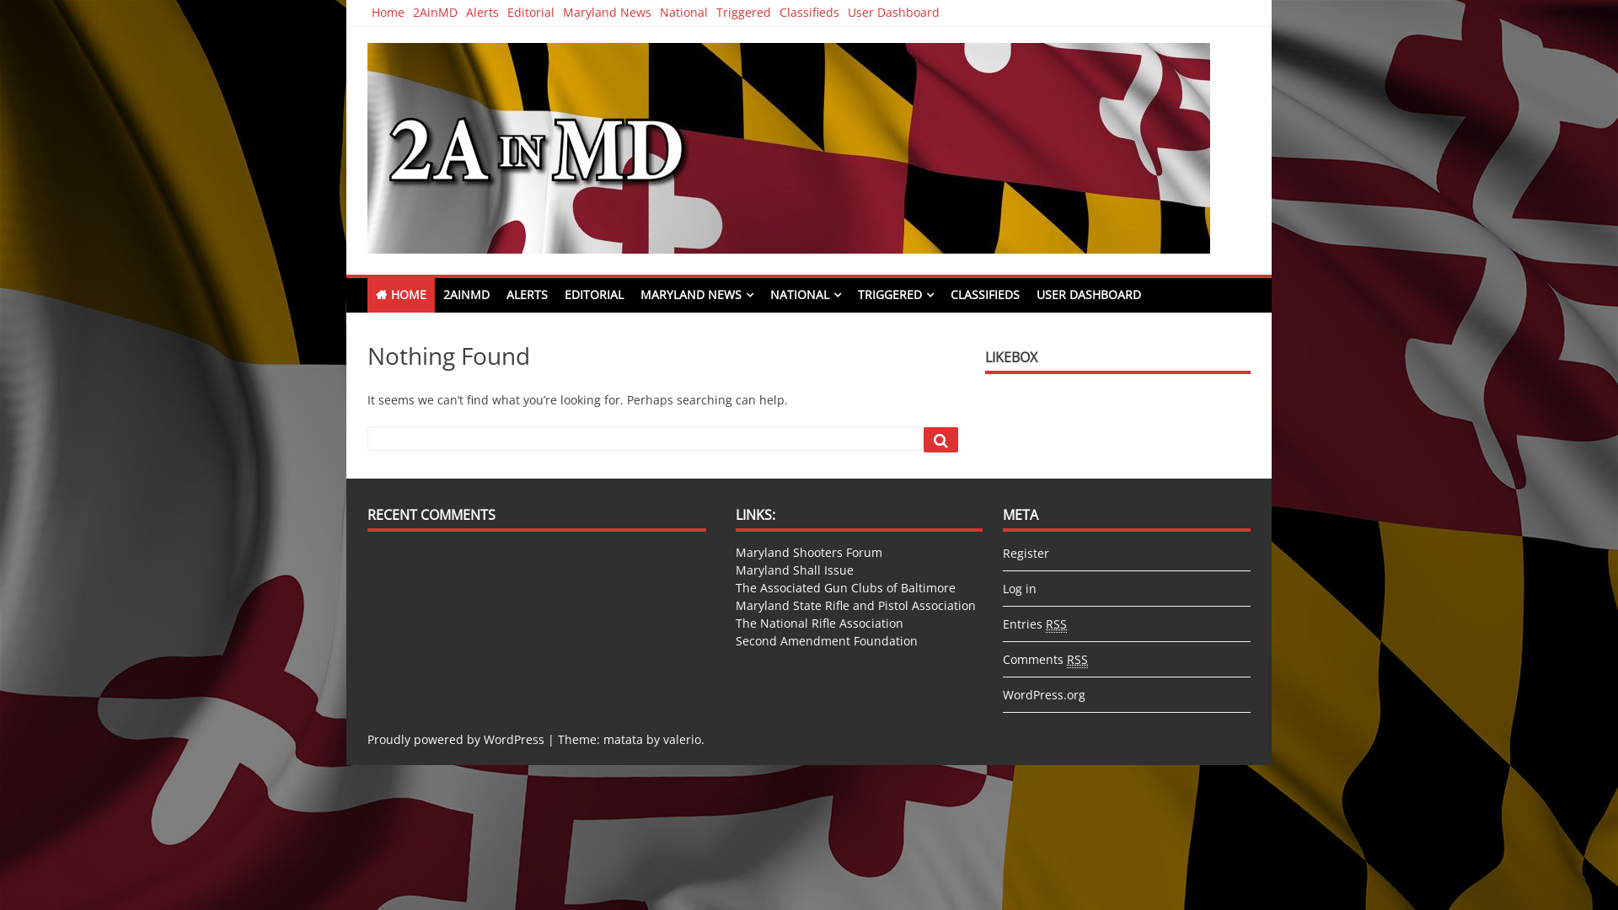 Image resolution: width=1618 pixels, height=910 pixels. What do you see at coordinates (1045, 660) in the screenshot?
I see `Comments RSS` at bounding box center [1045, 660].